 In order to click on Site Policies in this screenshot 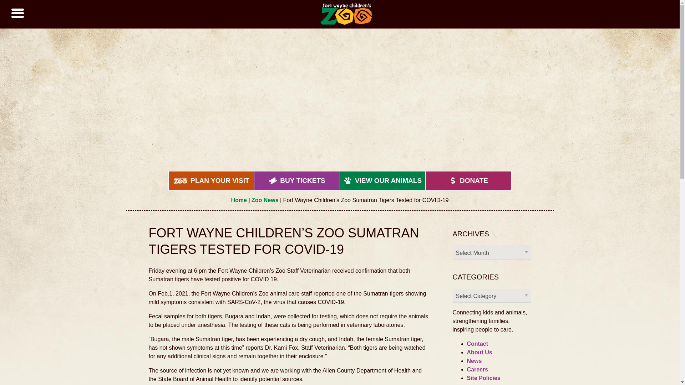, I will do `click(483, 378)`.